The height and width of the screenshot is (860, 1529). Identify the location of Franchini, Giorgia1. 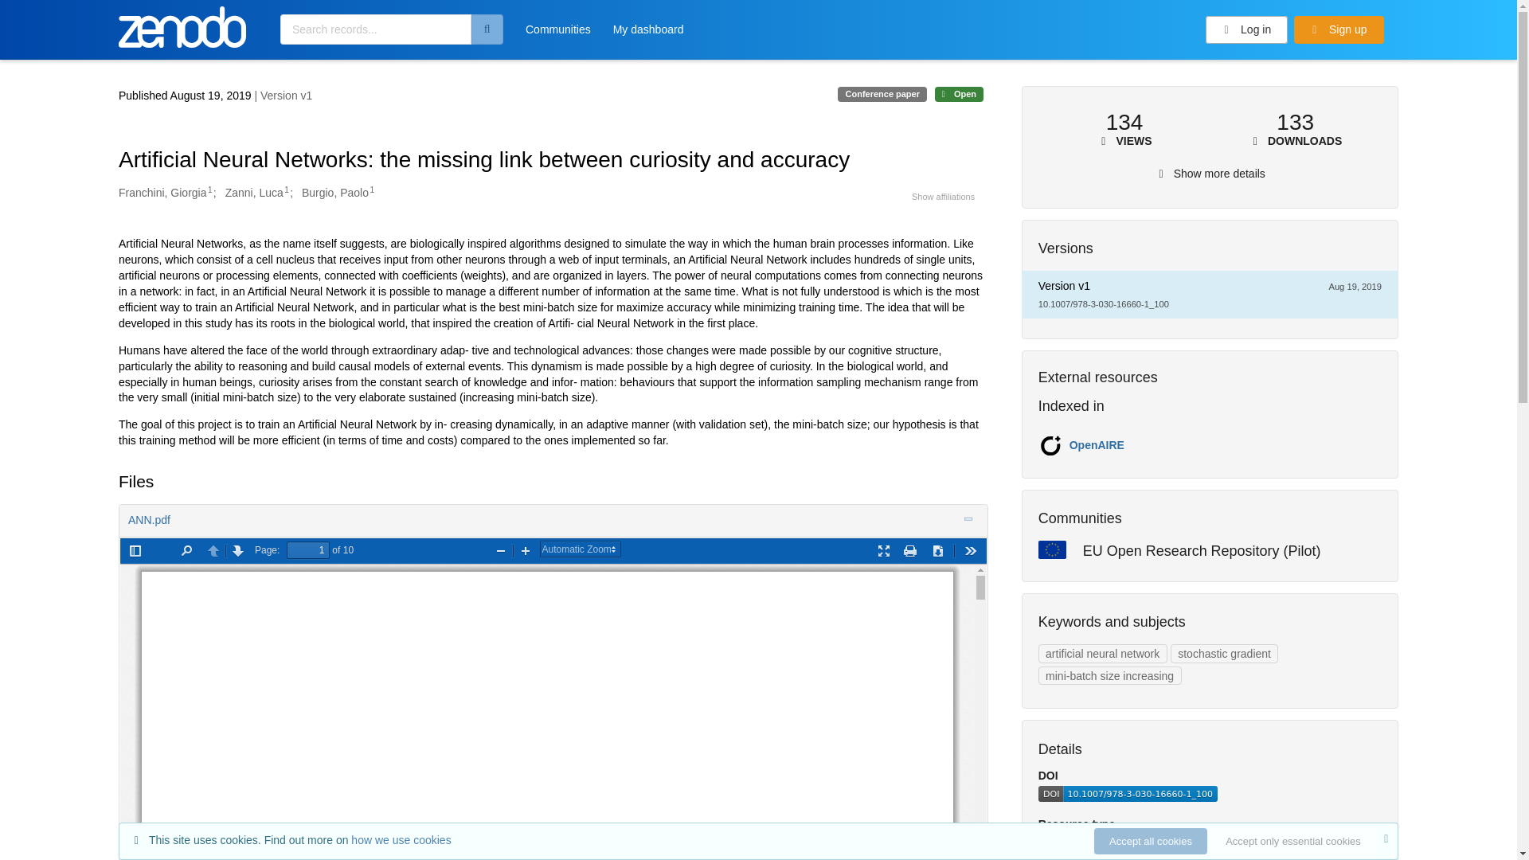
(166, 193).